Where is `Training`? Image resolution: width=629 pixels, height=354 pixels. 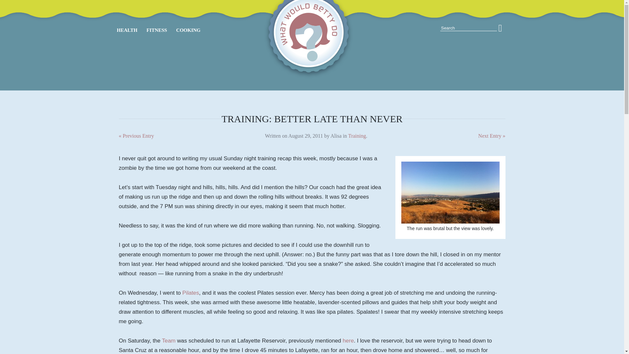
Training is located at coordinates (357, 136).